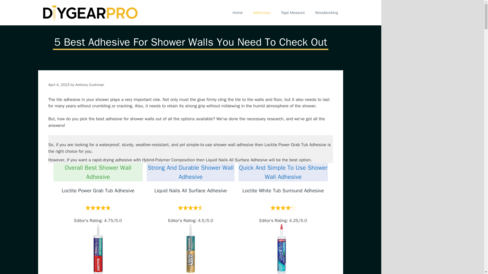 The image size is (488, 274). I want to click on Anthony Cushman, so click(89, 85).